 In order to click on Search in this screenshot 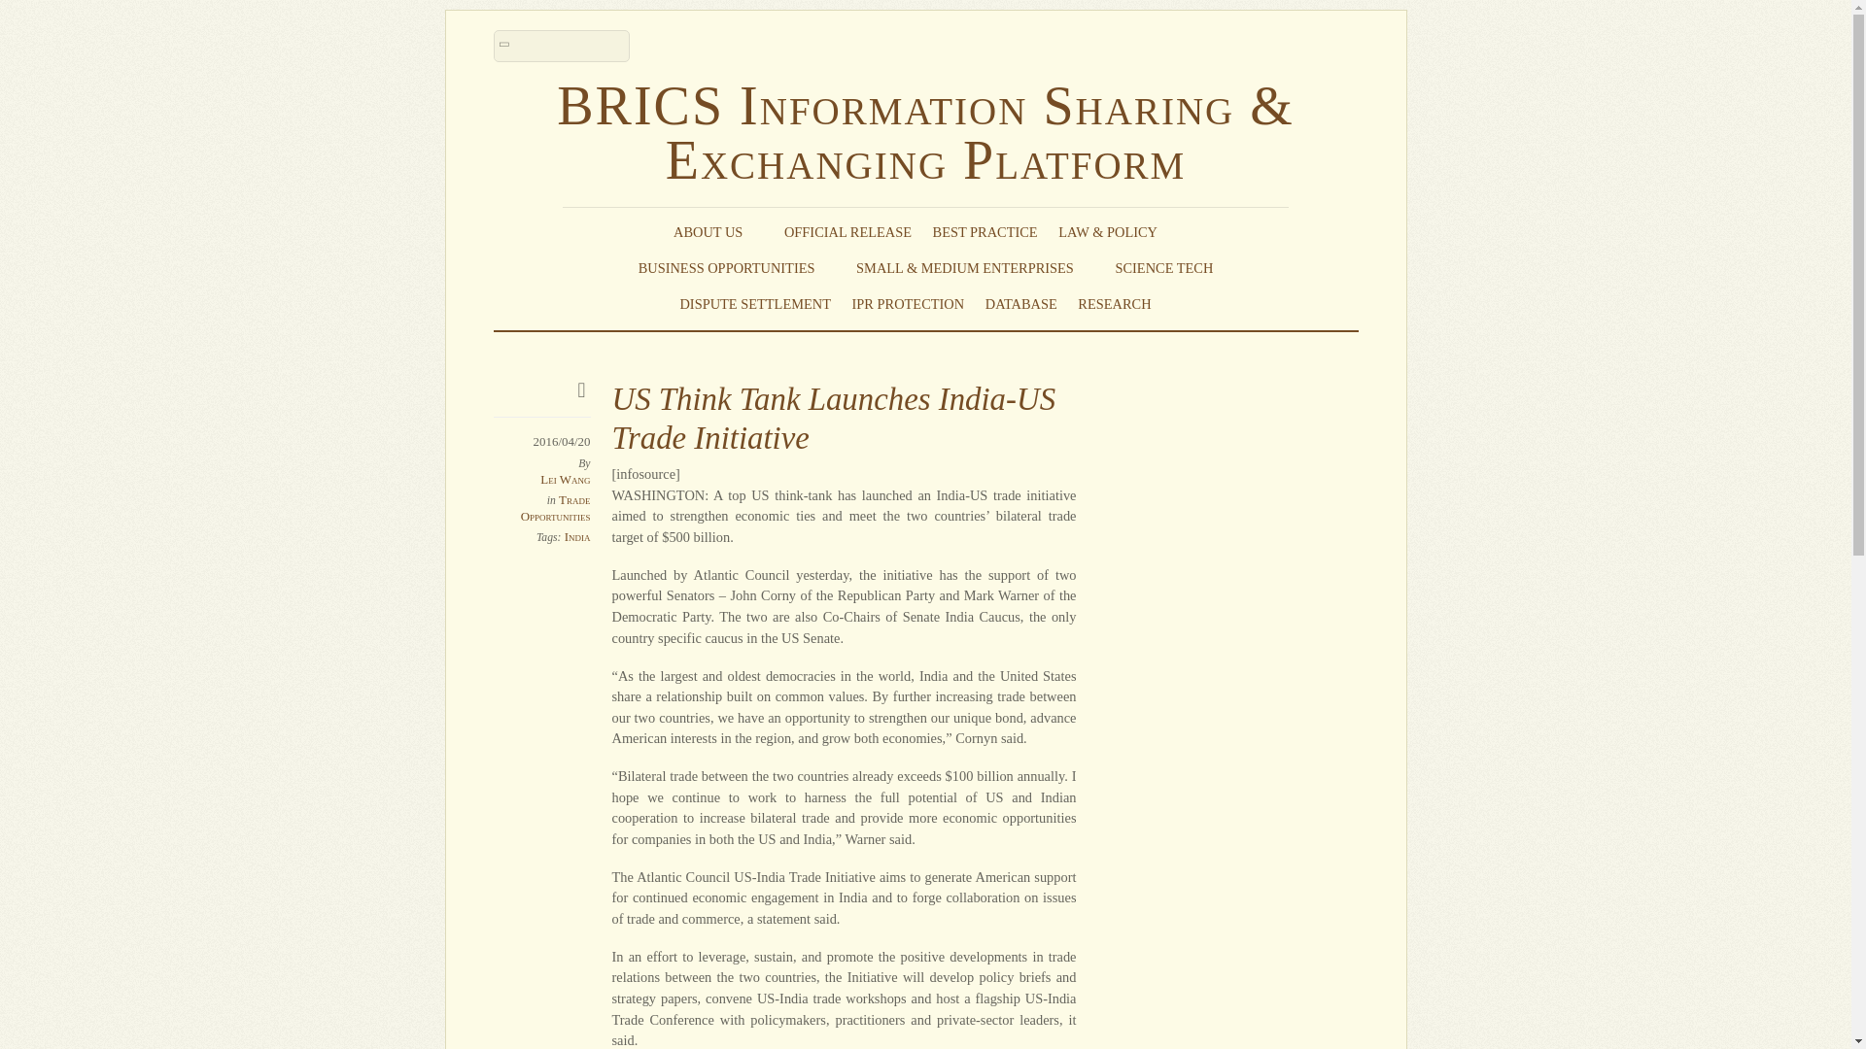, I will do `click(562, 46)`.